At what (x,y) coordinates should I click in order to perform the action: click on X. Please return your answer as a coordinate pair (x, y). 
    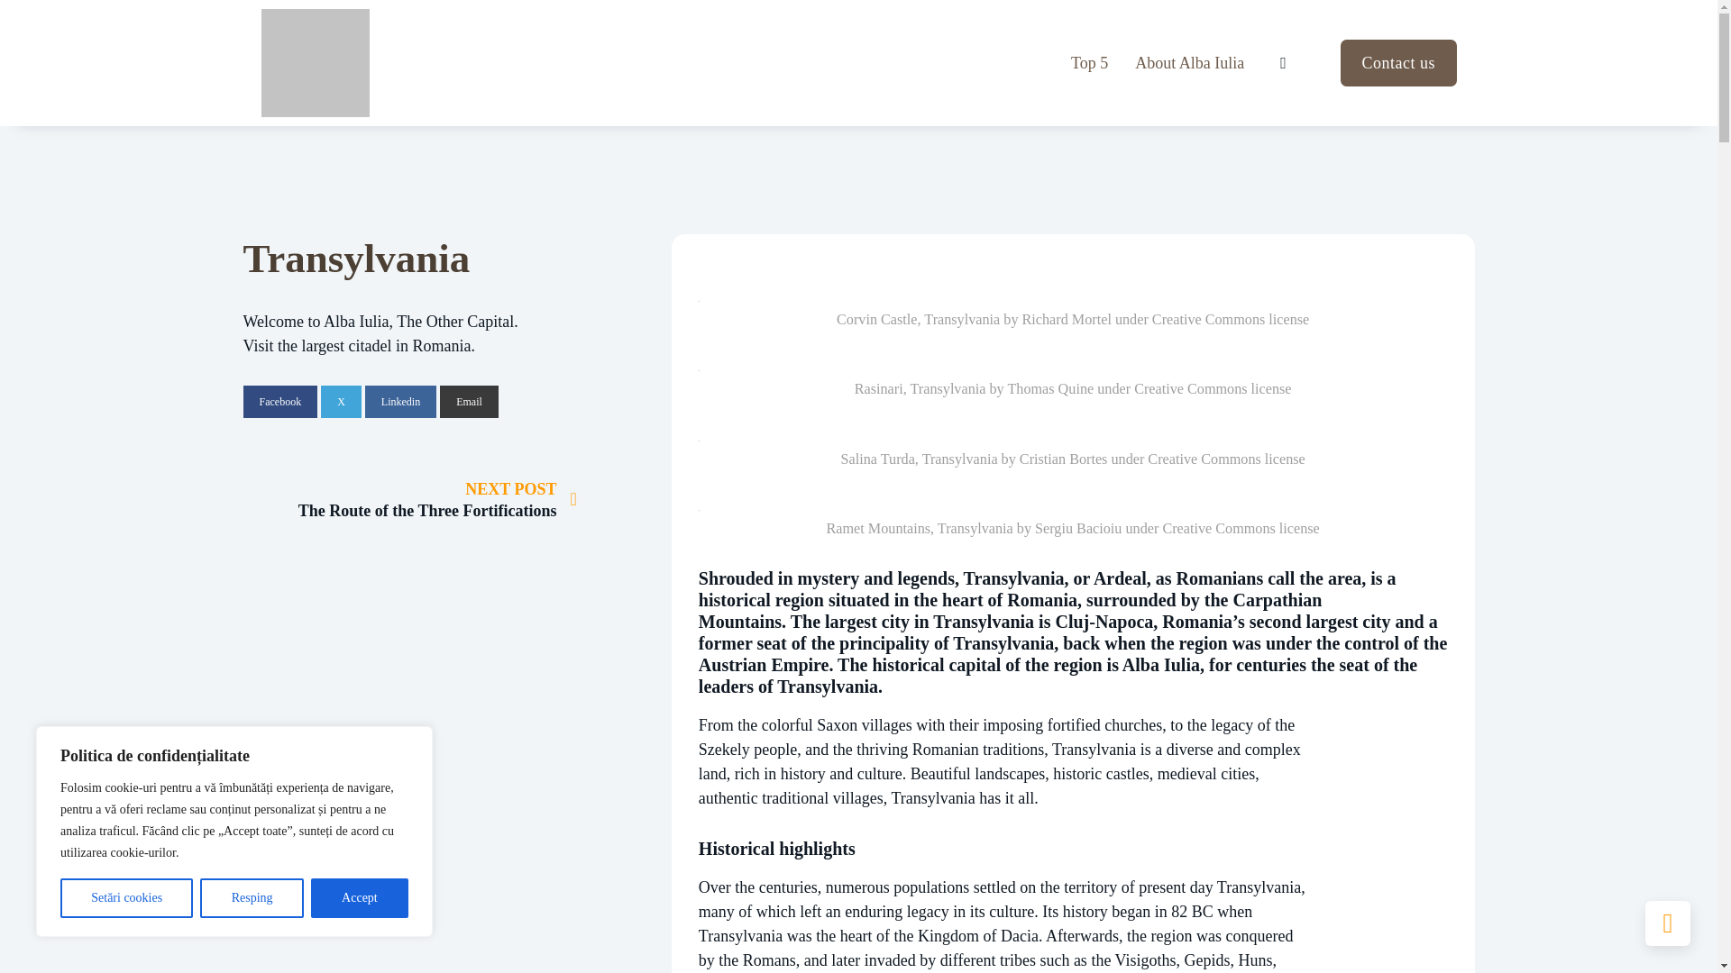
    Looking at the image, I should click on (341, 402).